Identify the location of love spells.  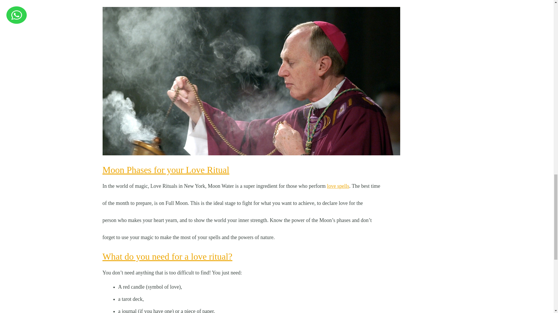
(338, 186).